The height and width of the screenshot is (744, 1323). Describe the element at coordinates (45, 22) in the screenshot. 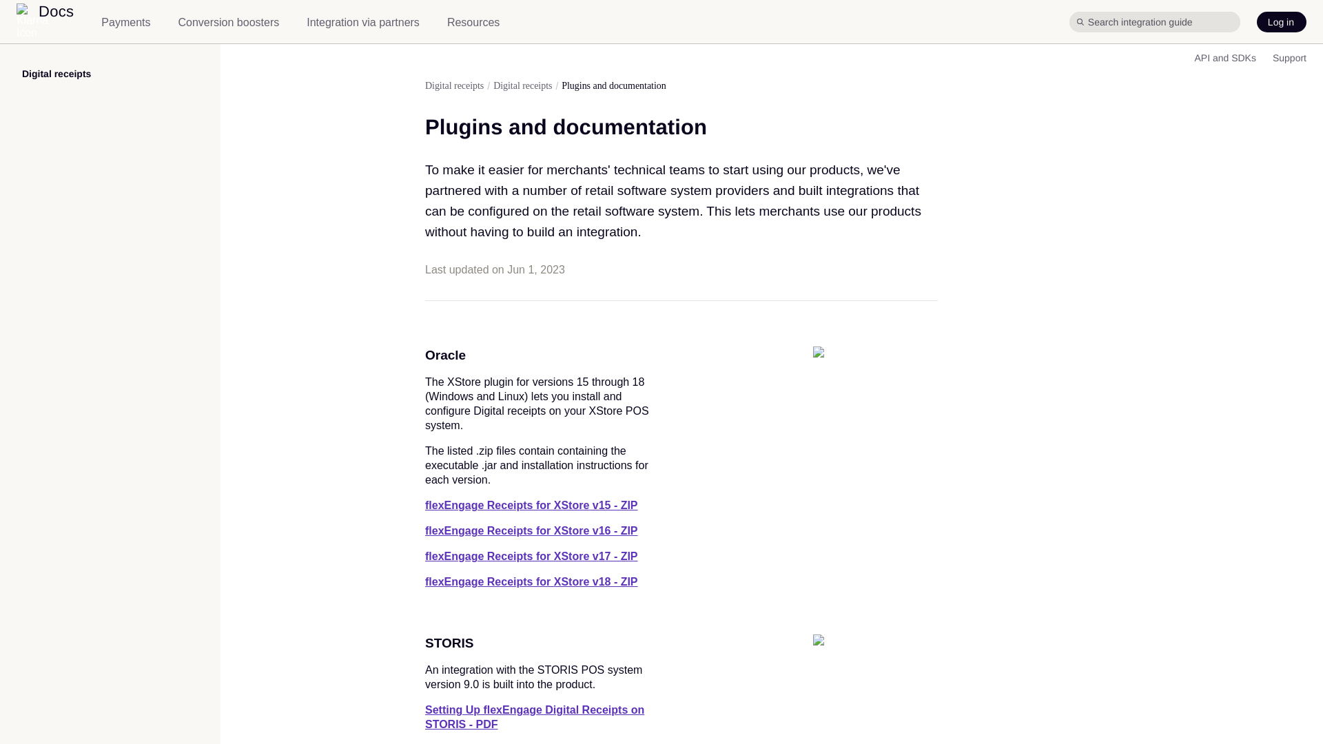

I see `Home` at that location.